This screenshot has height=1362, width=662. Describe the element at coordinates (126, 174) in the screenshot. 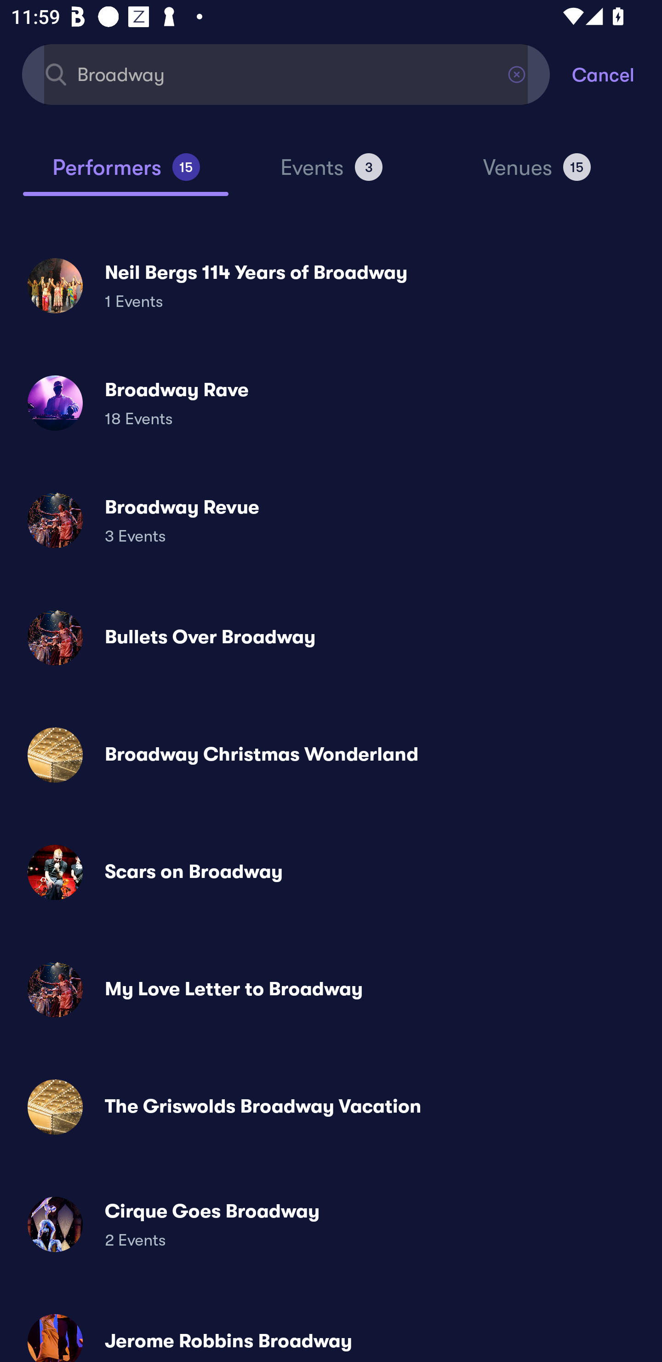

I see `Performers 15` at that location.